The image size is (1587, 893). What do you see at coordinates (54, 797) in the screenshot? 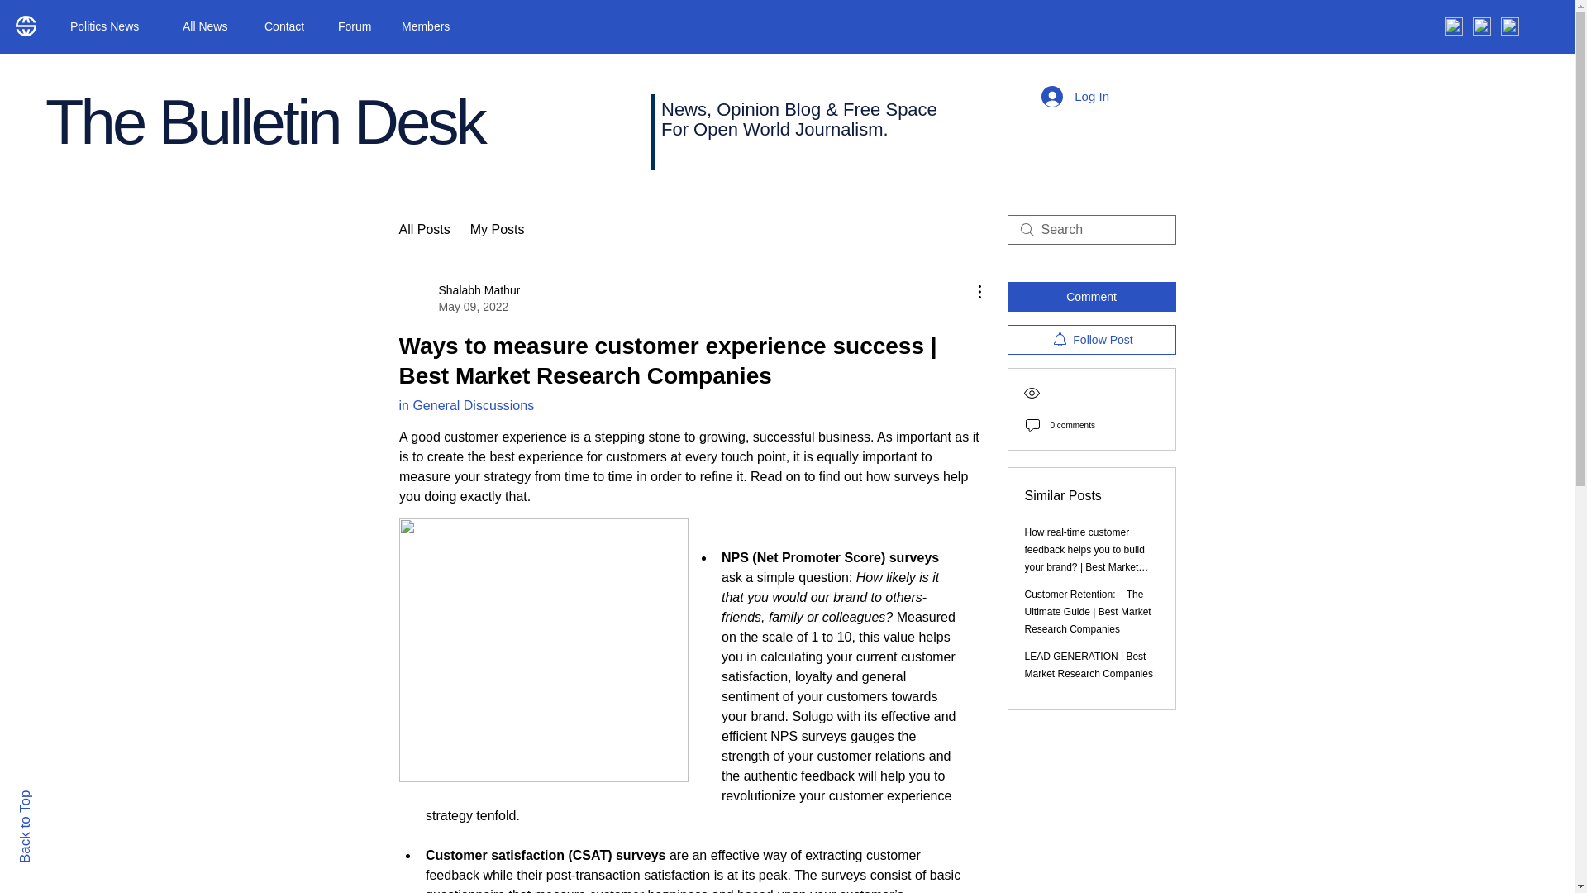
I see `Follow Post` at bounding box center [54, 797].